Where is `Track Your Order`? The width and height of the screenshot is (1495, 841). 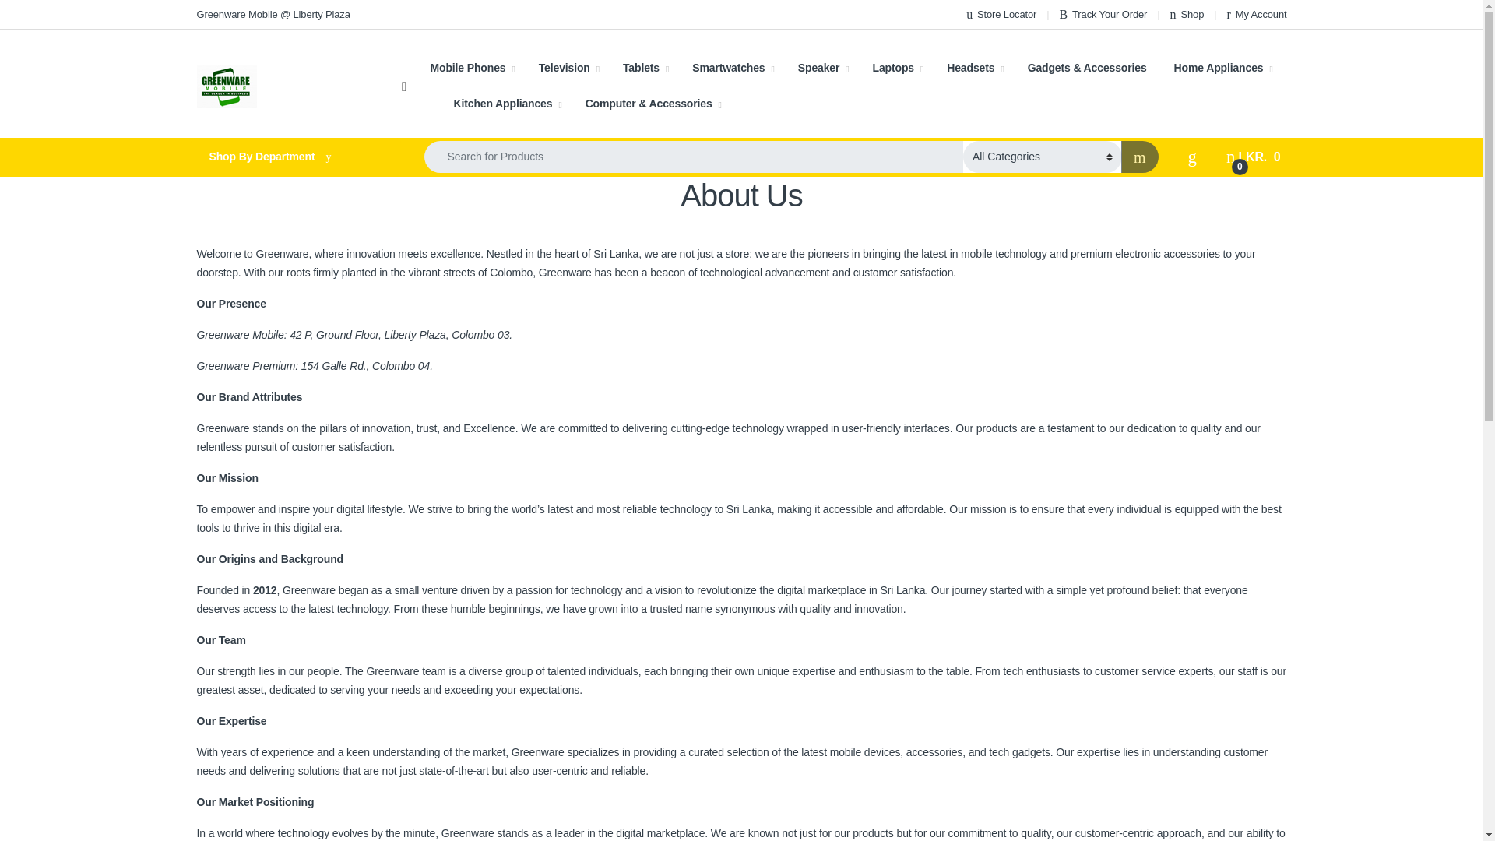
Track Your Order is located at coordinates (1103, 14).